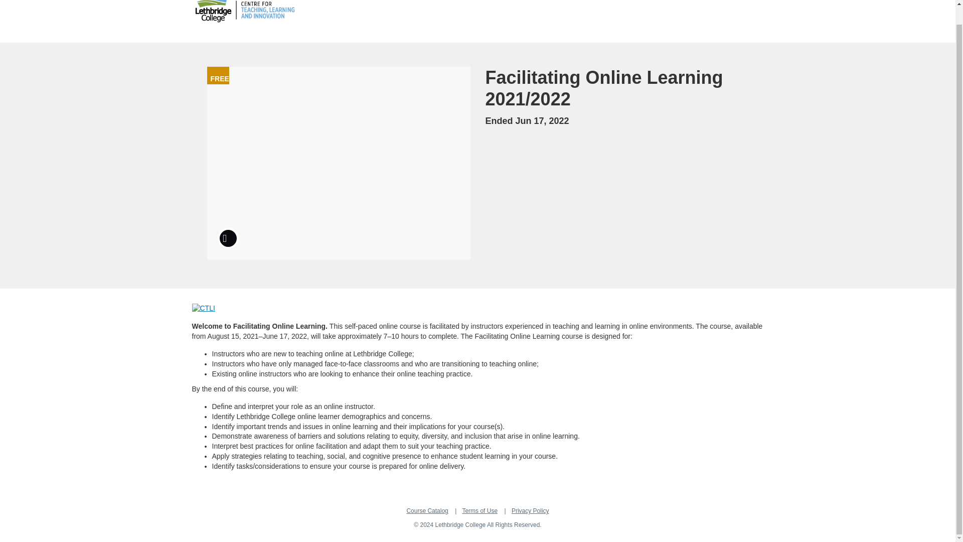  Describe the element at coordinates (530, 510) in the screenshot. I see `Privacy Policy` at that location.